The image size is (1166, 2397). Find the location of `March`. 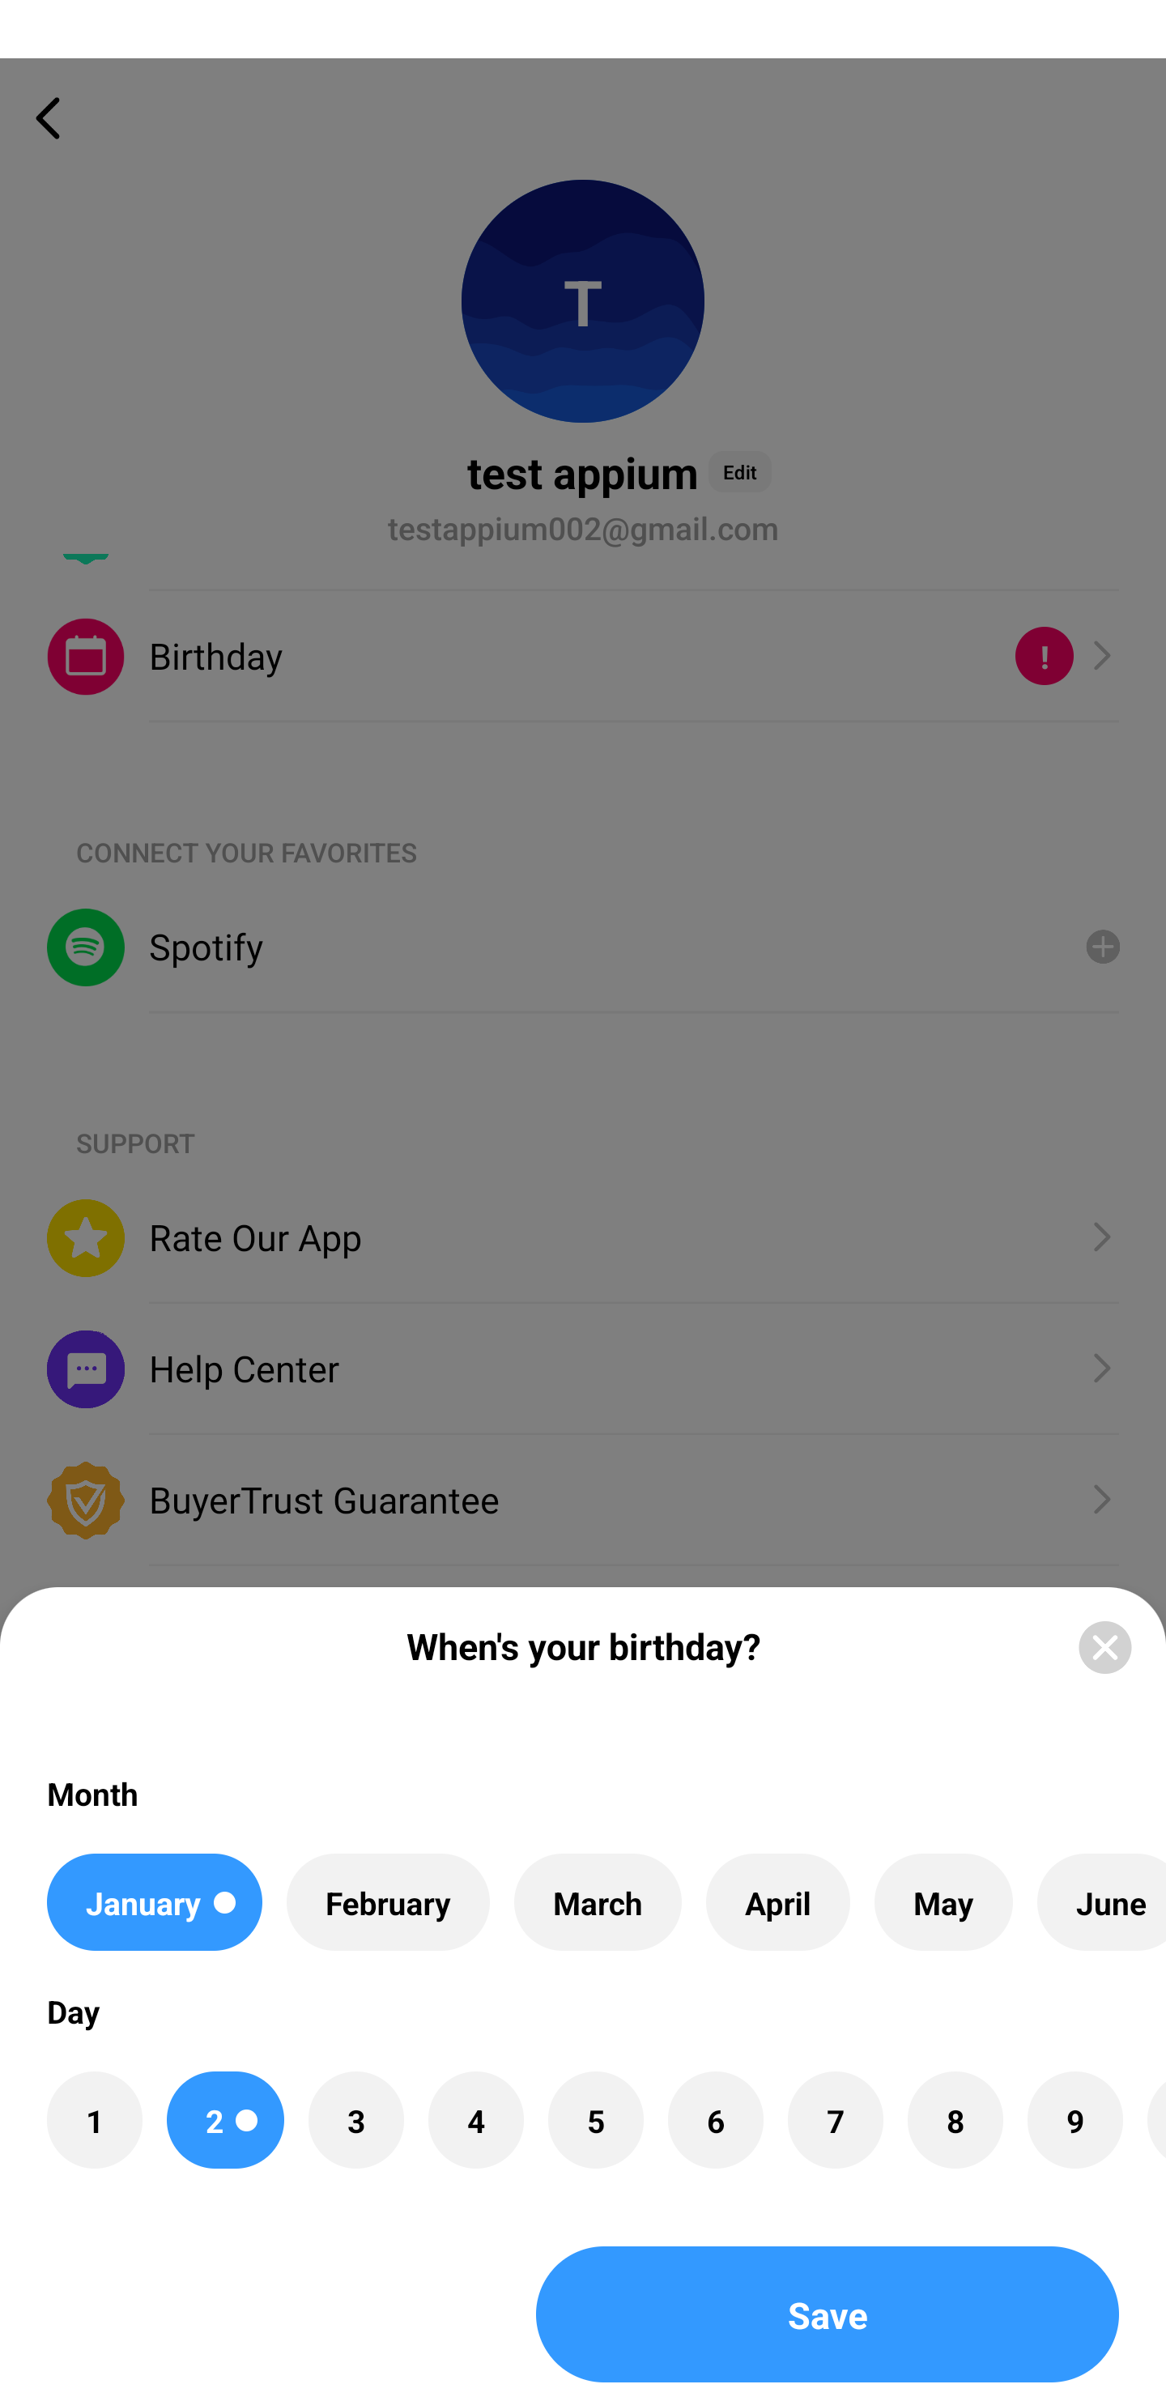

March is located at coordinates (598, 1901).